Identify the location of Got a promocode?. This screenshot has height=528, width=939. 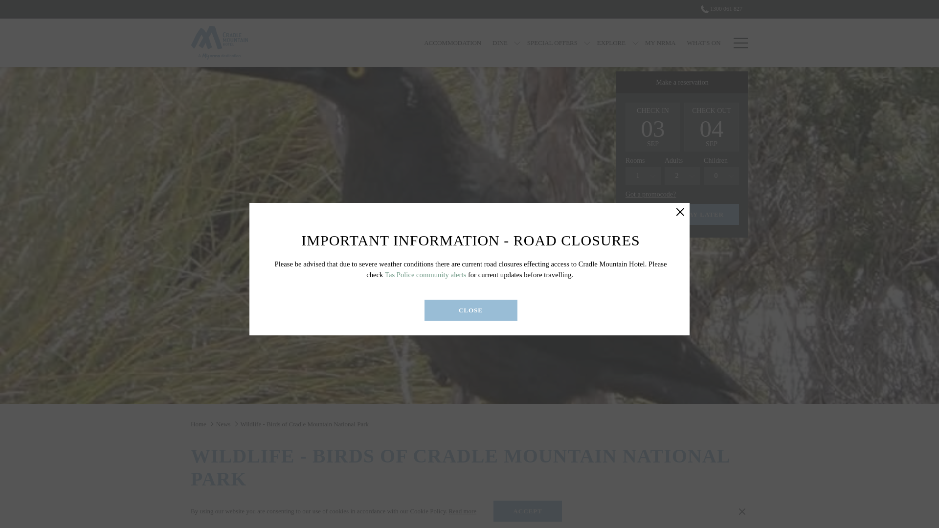
(650, 195).